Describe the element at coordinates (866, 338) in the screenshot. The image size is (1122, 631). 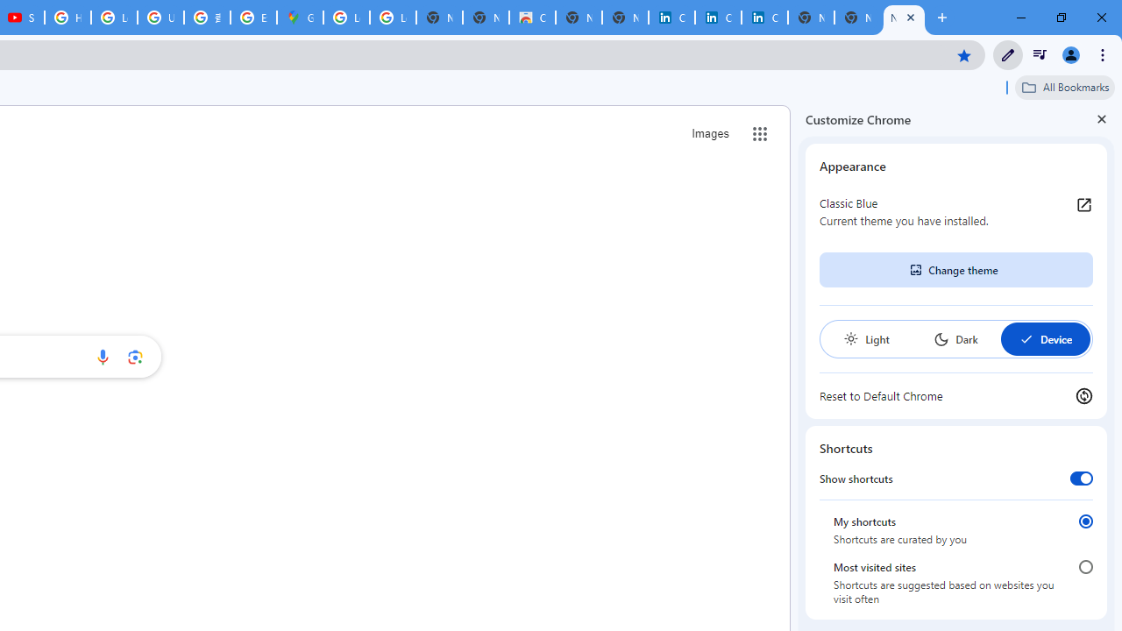
I see `Light` at that location.